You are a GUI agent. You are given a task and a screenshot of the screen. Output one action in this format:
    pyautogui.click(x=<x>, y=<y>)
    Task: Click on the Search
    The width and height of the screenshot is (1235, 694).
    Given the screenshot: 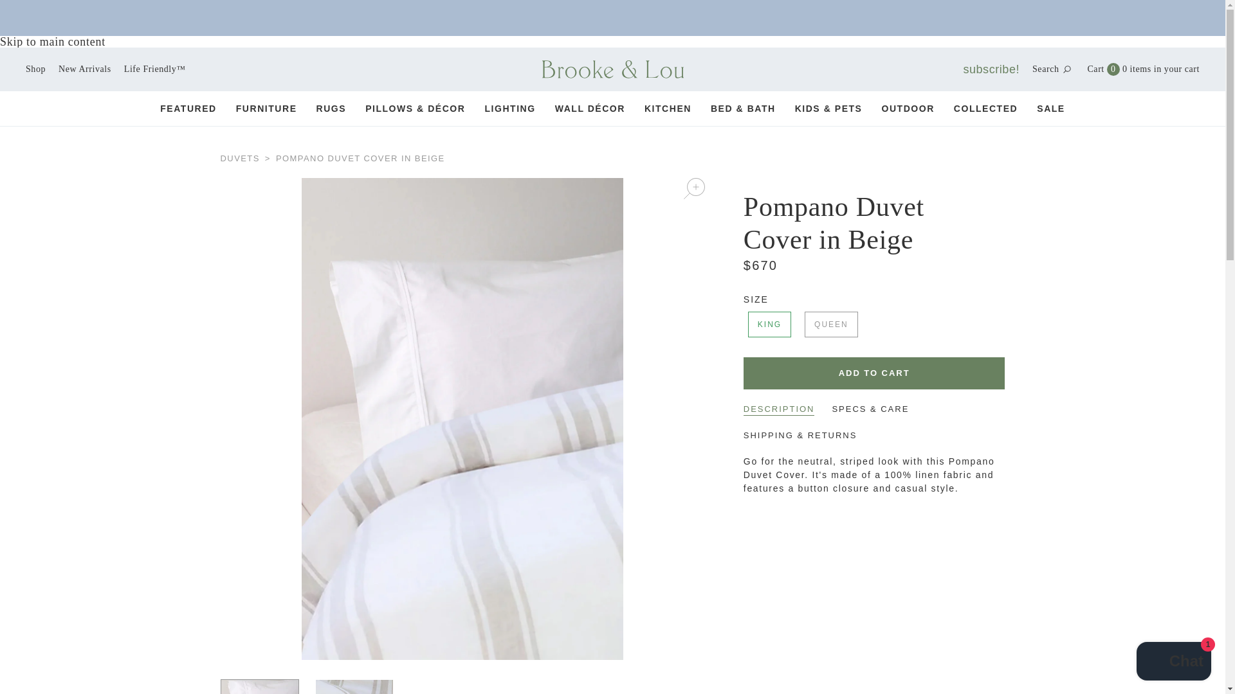 What is the action you would take?
    pyautogui.click(x=668, y=108)
    